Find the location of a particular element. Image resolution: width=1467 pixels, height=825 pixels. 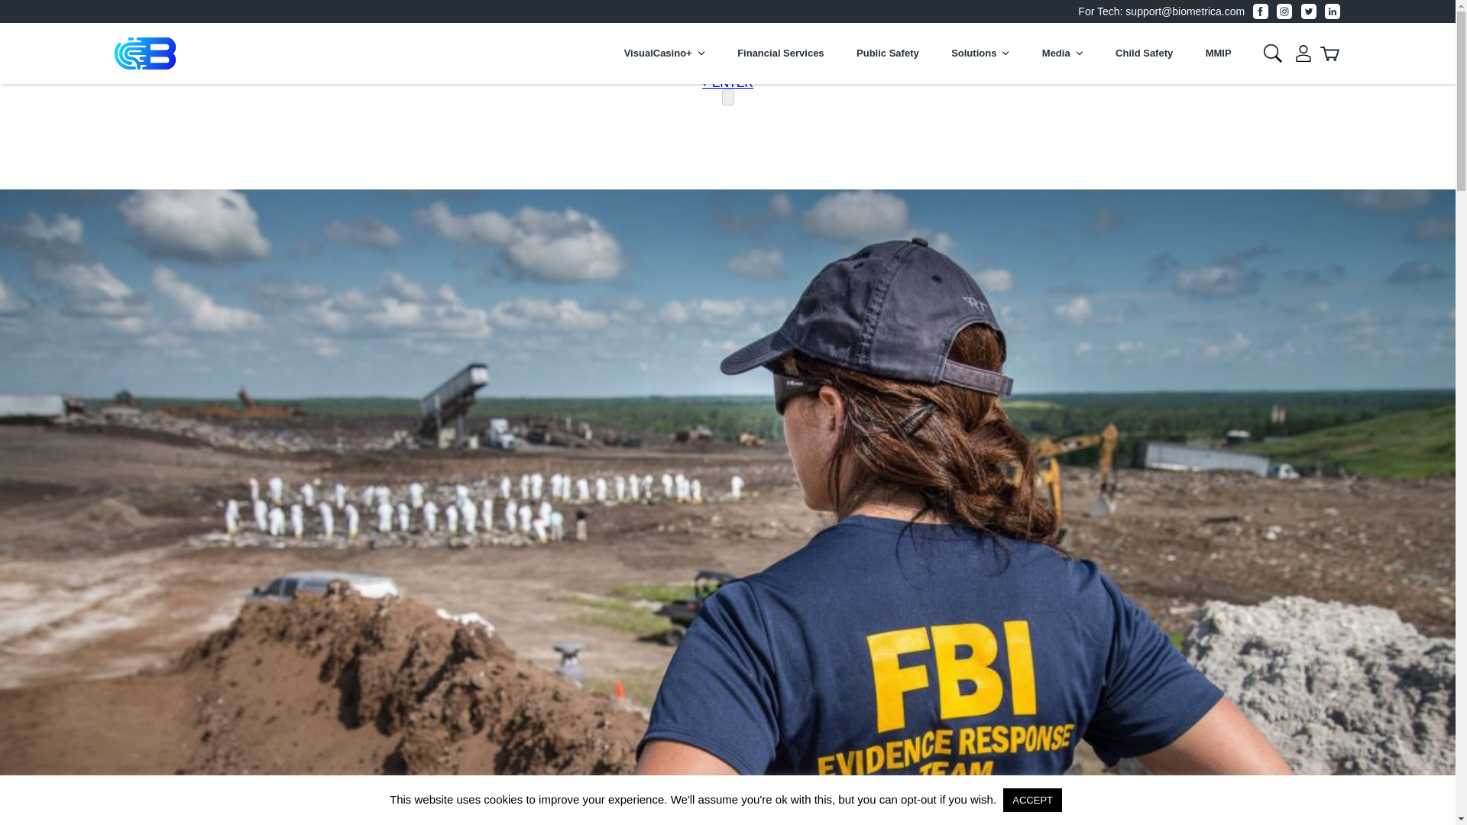

Financial Services is located at coordinates (780, 64).